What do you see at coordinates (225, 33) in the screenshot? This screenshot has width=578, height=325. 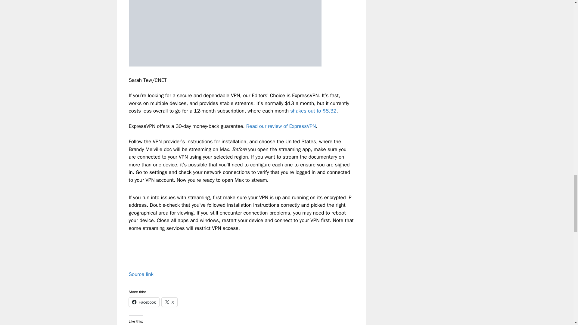 I see `Brandy Melville HBO Documentary: When You Can Watch It 4` at bounding box center [225, 33].